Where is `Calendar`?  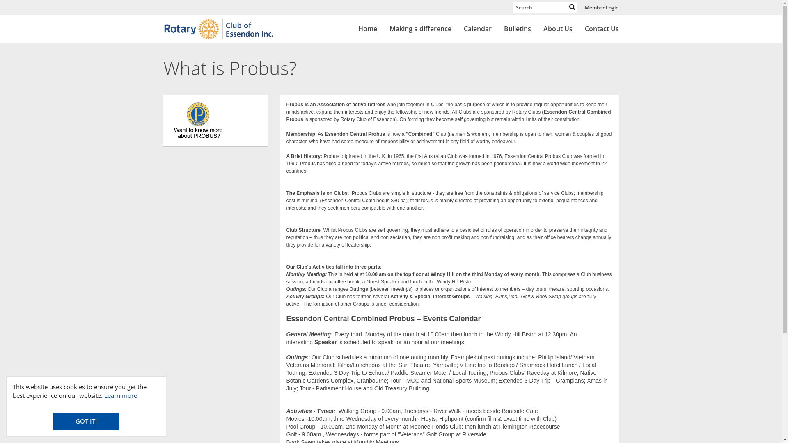 Calendar is located at coordinates (477, 29).